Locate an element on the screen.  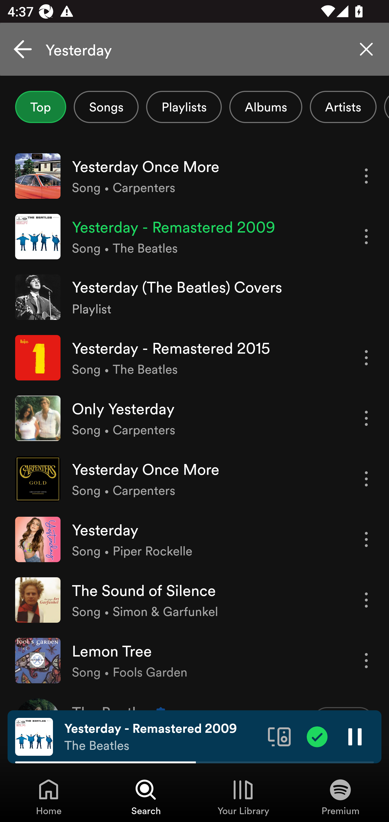
More options for song Only Yesterday is located at coordinates (366, 418).